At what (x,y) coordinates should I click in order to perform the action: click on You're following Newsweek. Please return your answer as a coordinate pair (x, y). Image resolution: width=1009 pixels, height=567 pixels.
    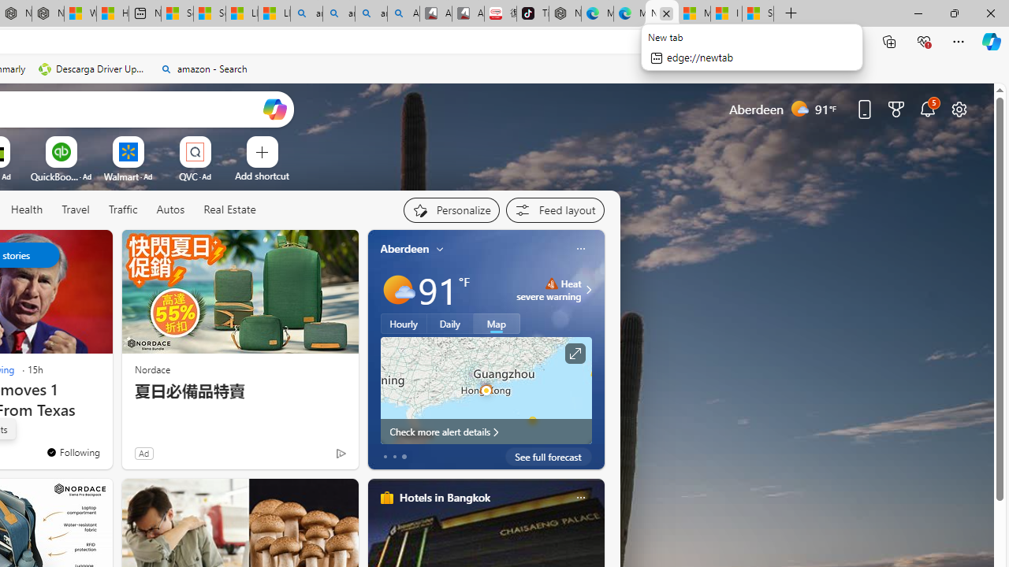
    Looking at the image, I should click on (73, 451).